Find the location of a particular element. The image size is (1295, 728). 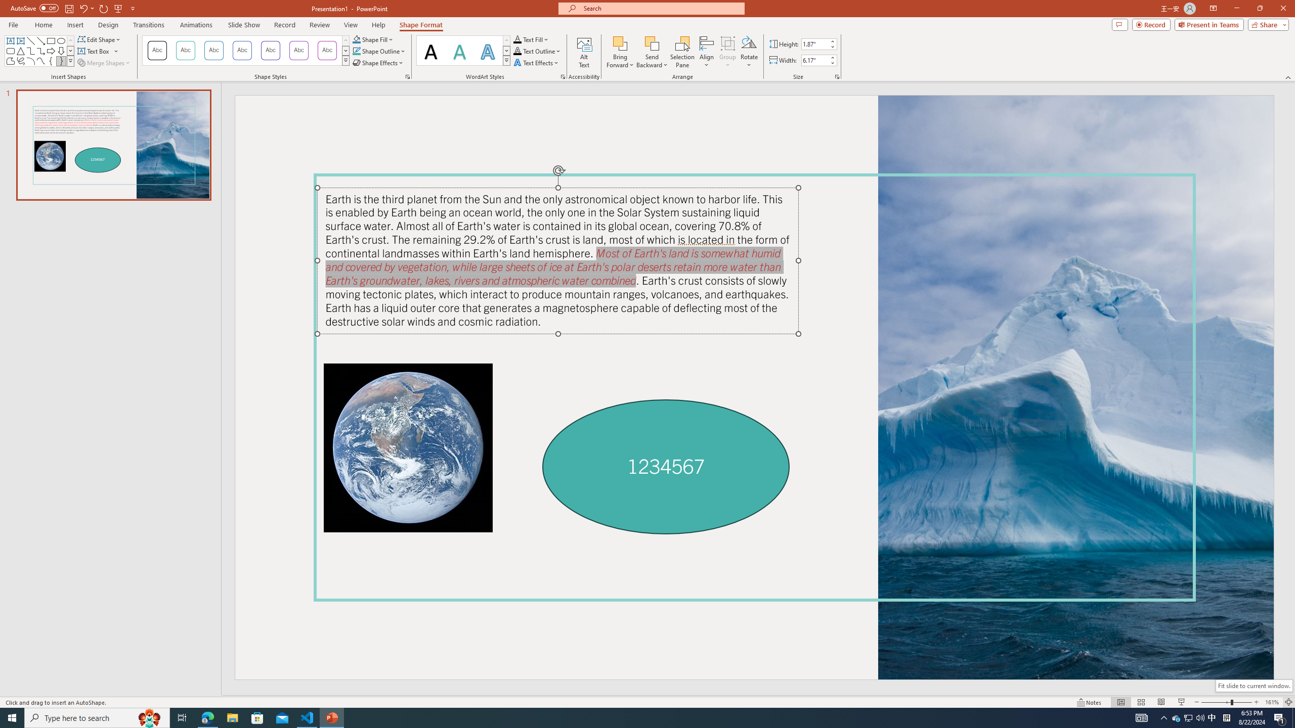

Colored Outline - Teal, Accent 1 is located at coordinates (185, 51).